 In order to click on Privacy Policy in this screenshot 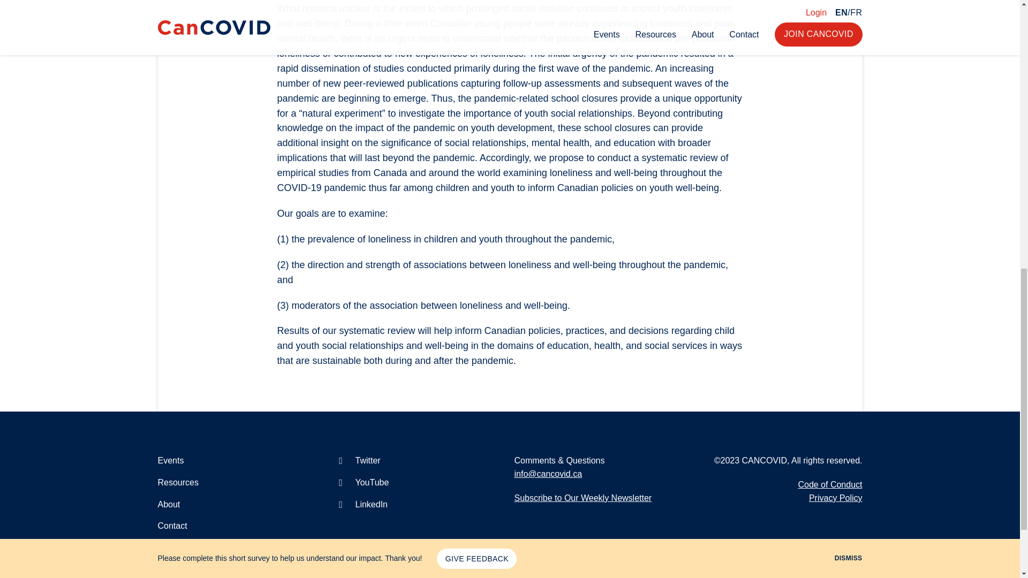, I will do `click(835, 498)`.